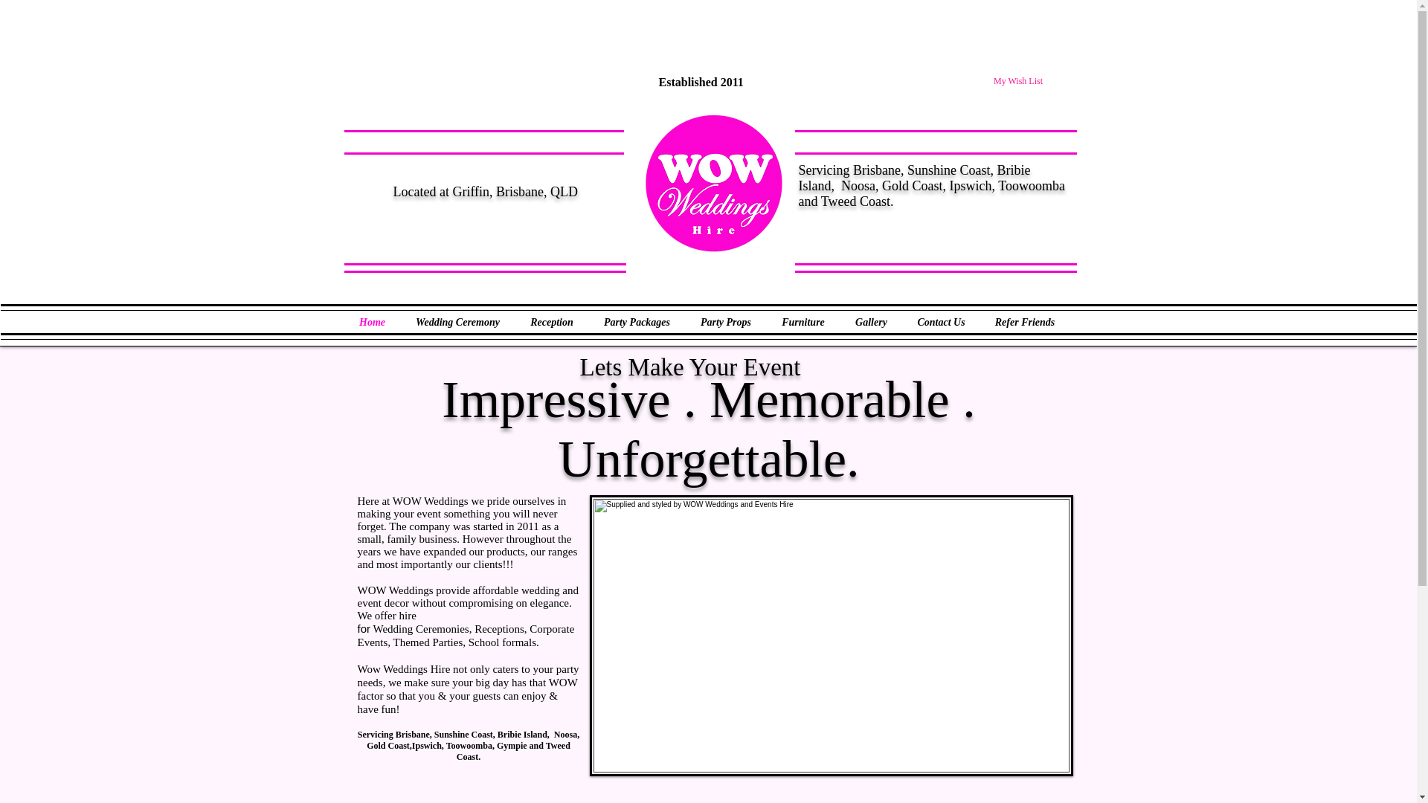 Image resolution: width=1428 pixels, height=803 pixels. What do you see at coordinates (802, 323) in the screenshot?
I see `Furniture` at bounding box center [802, 323].